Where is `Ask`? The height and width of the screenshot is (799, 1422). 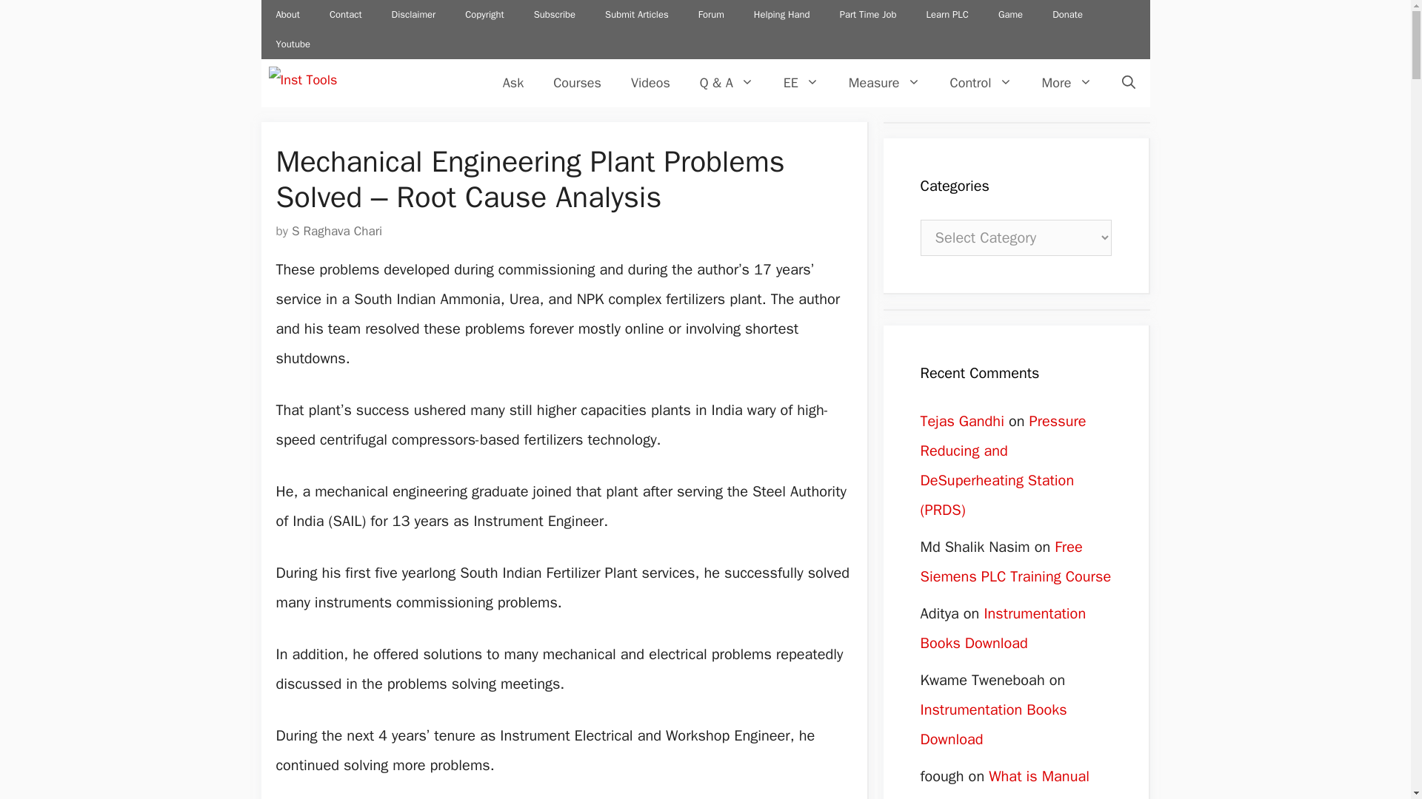 Ask is located at coordinates (513, 83).